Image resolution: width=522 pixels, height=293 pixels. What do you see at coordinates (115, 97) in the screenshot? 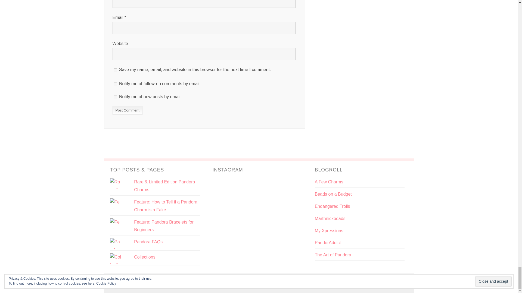
I see `subscribe` at bounding box center [115, 97].